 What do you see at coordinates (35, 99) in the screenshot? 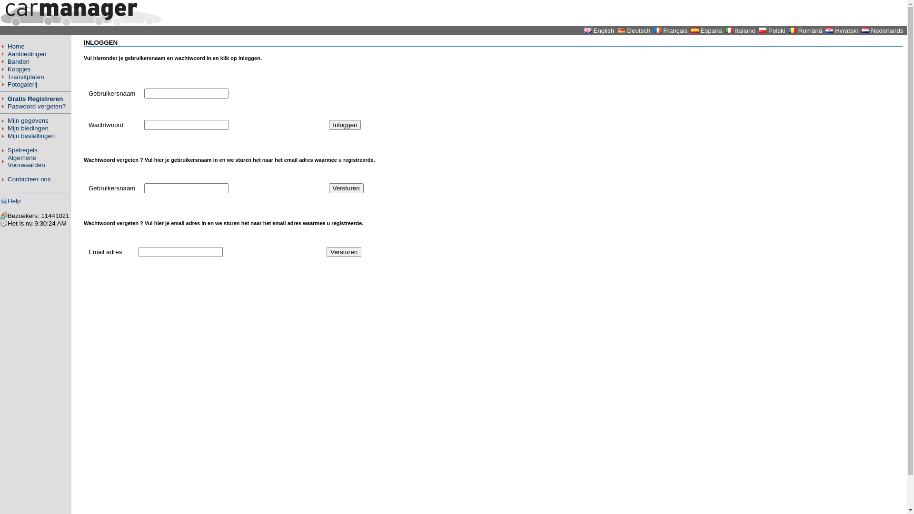
I see `Gratis Registreren` at bounding box center [35, 99].